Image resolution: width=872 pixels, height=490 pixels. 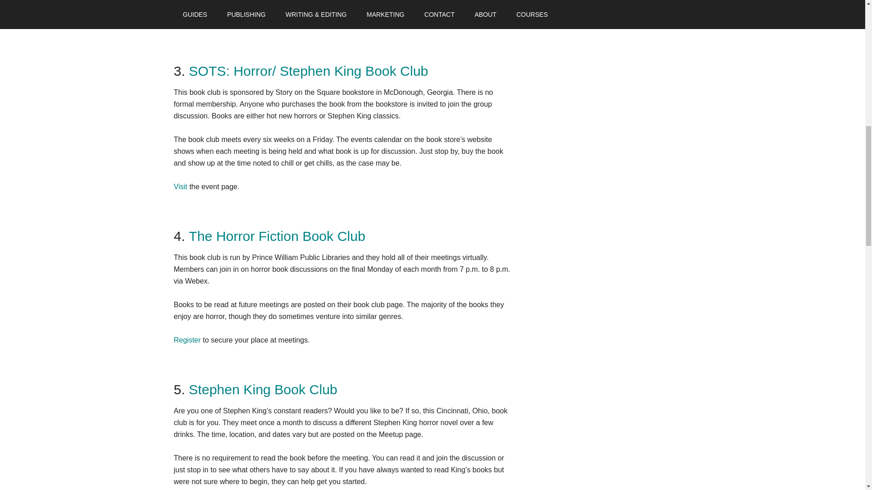 What do you see at coordinates (180, 21) in the screenshot?
I see `Find` at bounding box center [180, 21].